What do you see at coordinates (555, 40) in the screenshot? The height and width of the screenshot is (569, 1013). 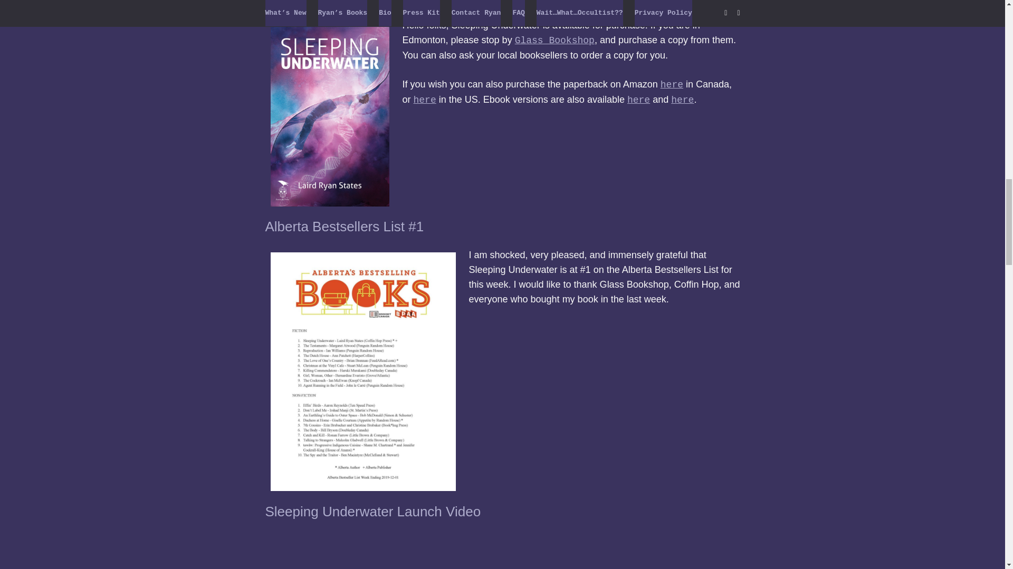 I see `Glass Bookshop` at bounding box center [555, 40].